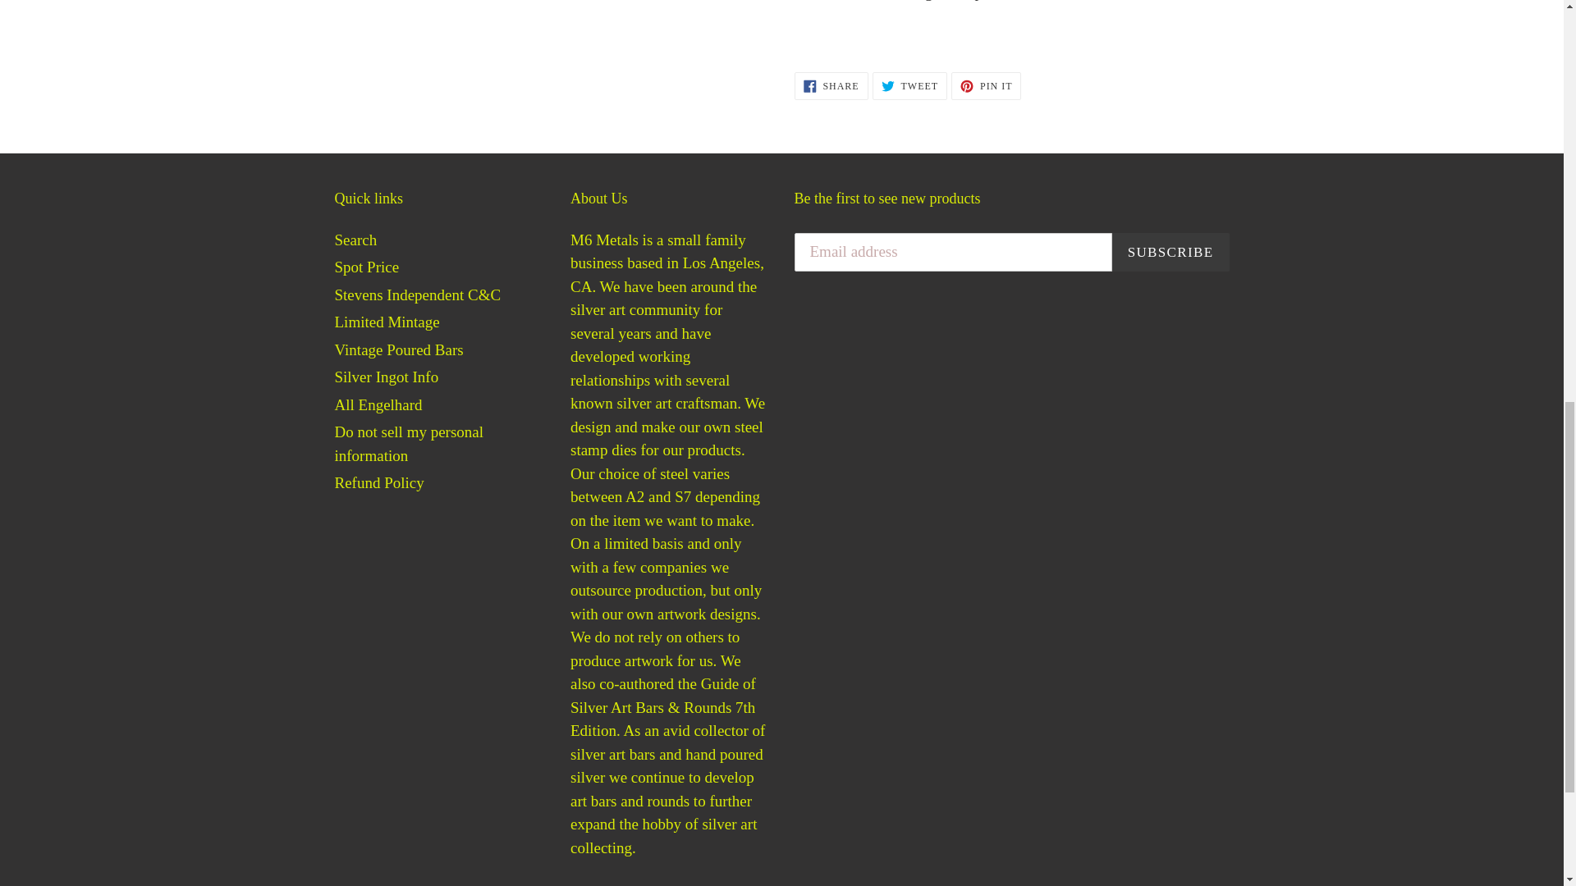 The height and width of the screenshot is (886, 1576). What do you see at coordinates (831, 85) in the screenshot?
I see `Do not sell my personal information` at bounding box center [831, 85].